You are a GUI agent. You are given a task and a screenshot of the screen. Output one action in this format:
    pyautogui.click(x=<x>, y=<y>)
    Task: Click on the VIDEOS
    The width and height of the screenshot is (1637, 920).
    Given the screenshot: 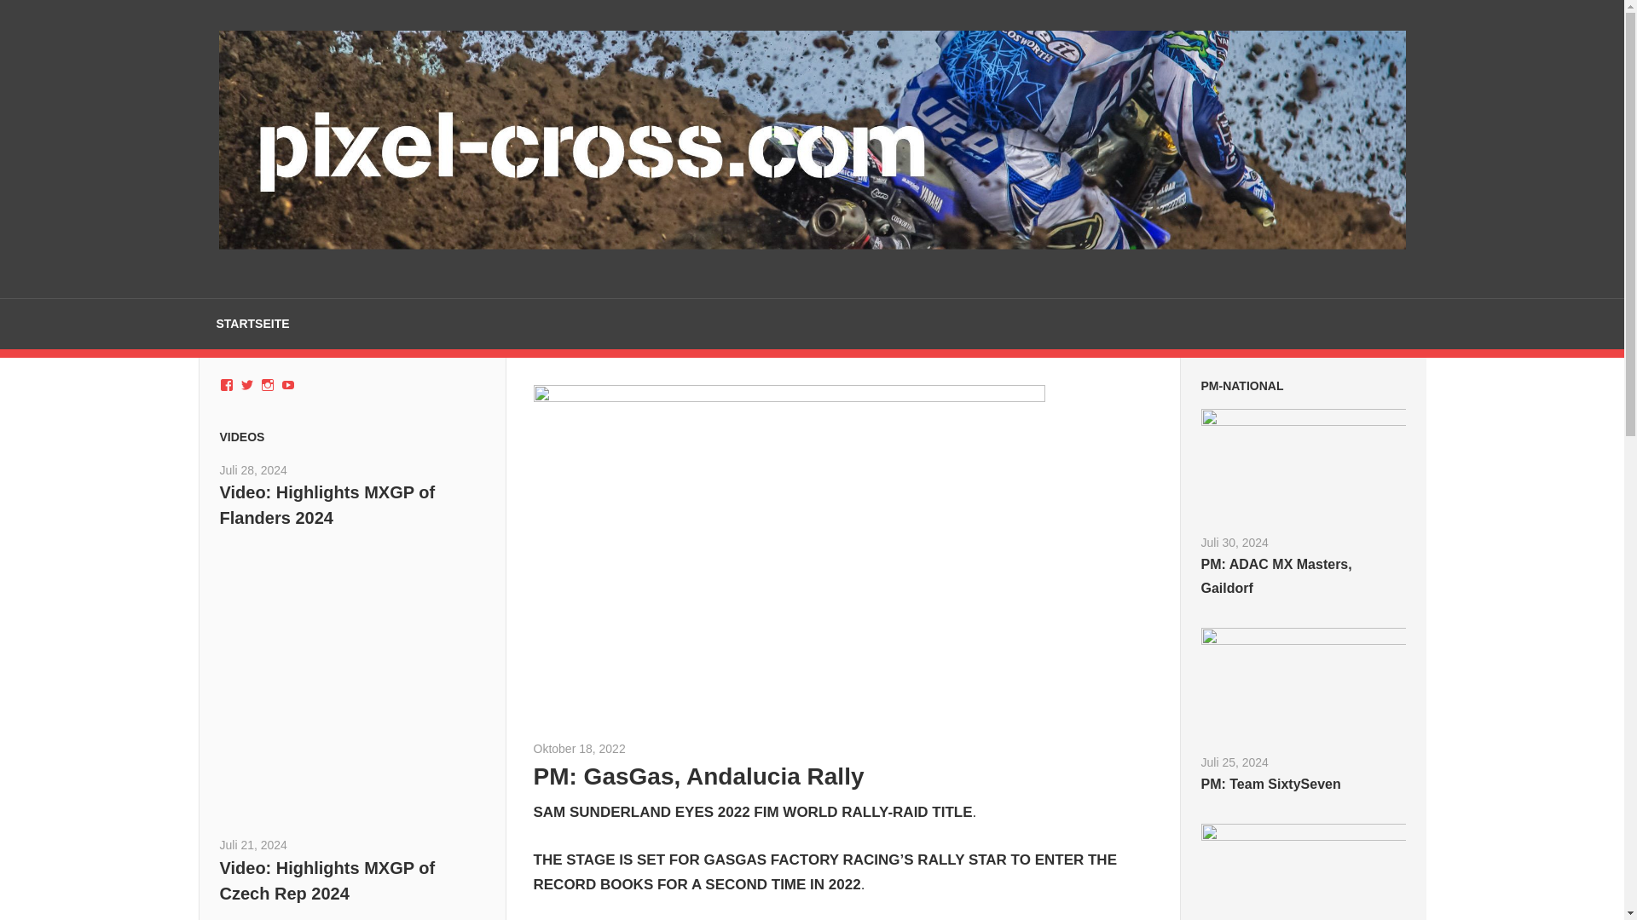 What is the action you would take?
    pyautogui.click(x=242, y=436)
    